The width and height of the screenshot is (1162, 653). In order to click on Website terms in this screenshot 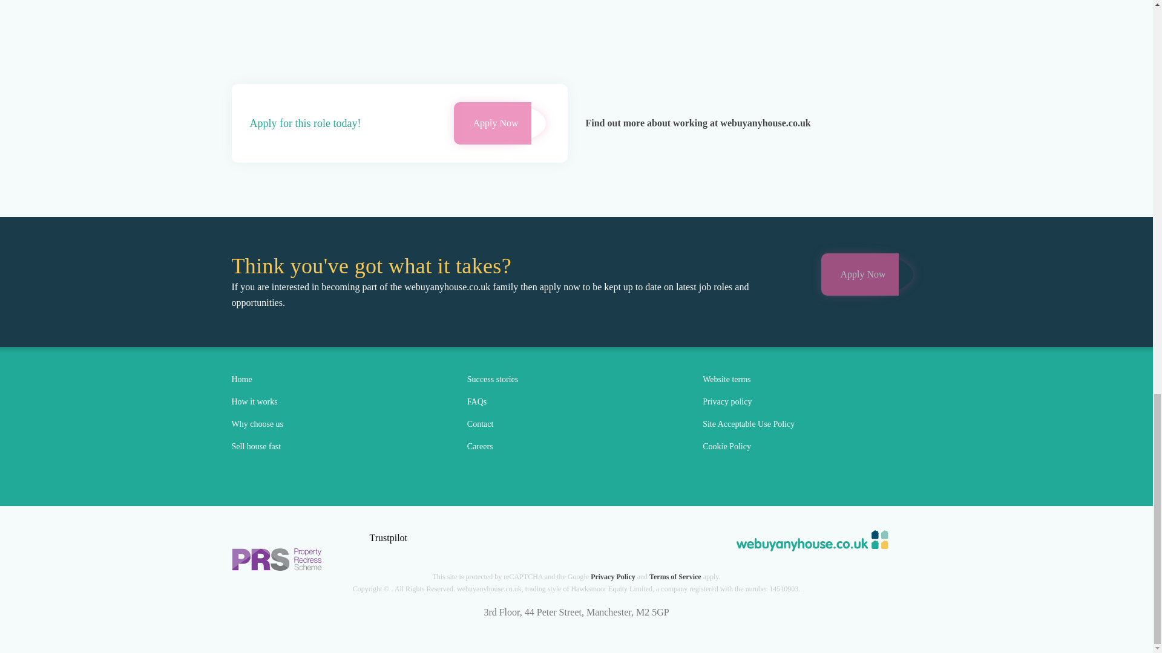, I will do `click(726, 380)`.